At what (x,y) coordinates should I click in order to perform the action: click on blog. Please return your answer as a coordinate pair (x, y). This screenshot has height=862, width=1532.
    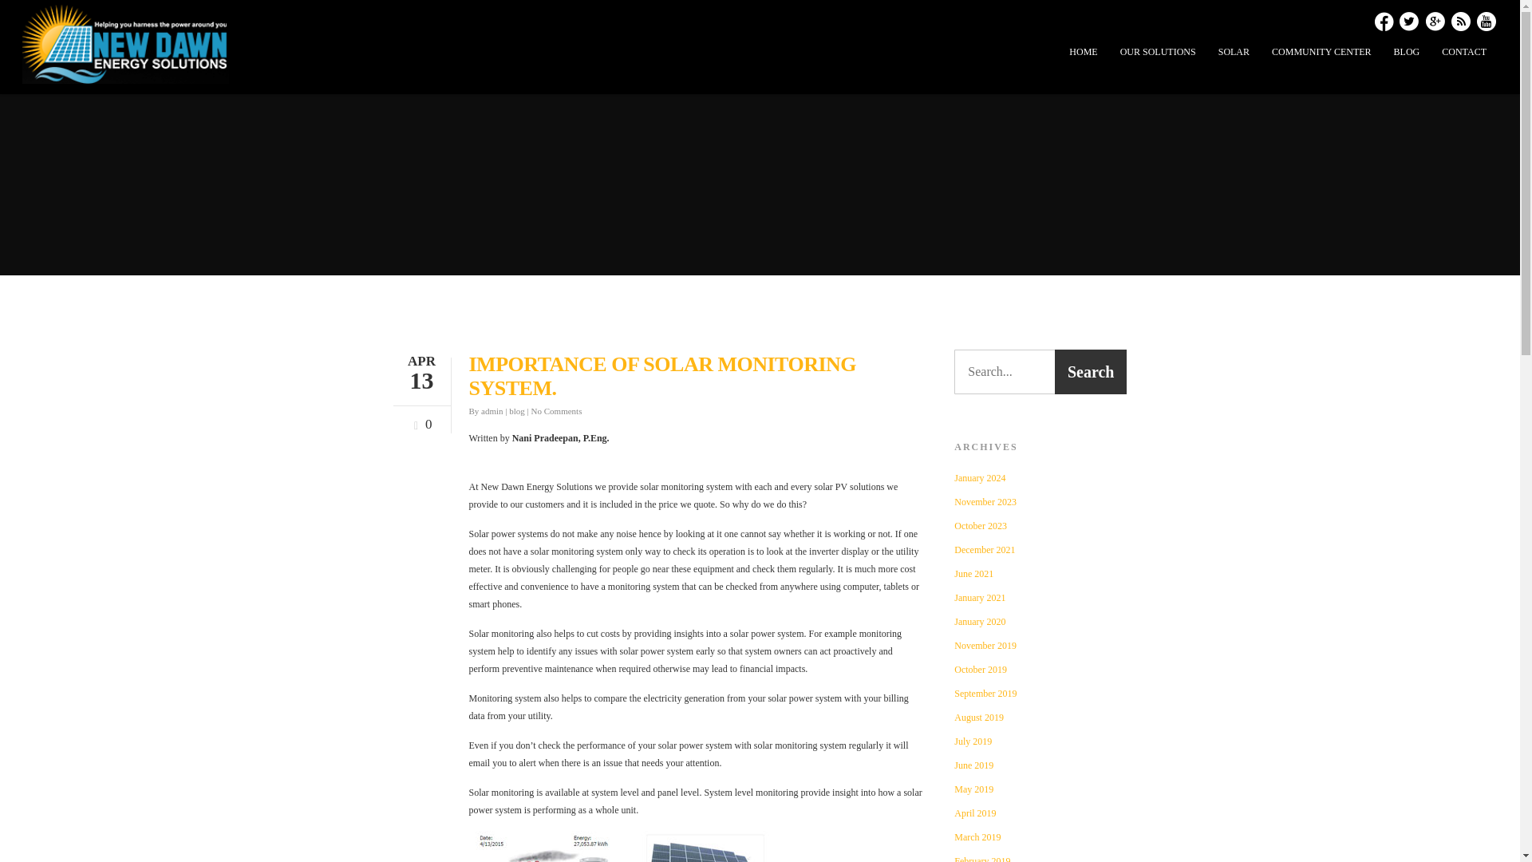
    Looking at the image, I should click on (517, 410).